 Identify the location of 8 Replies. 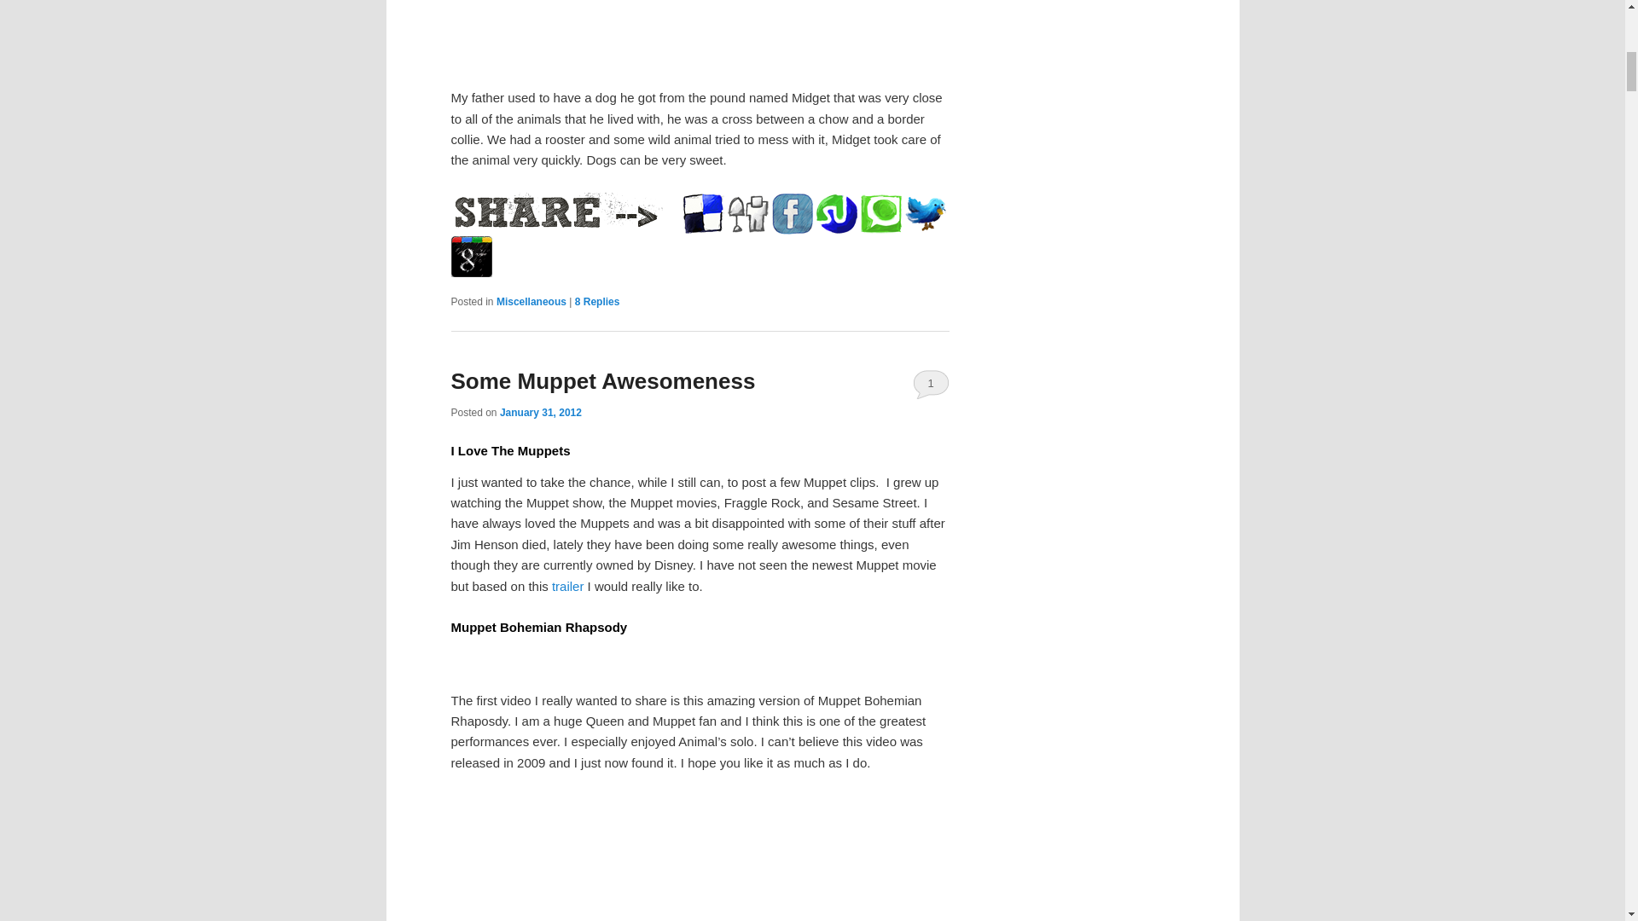
(597, 301).